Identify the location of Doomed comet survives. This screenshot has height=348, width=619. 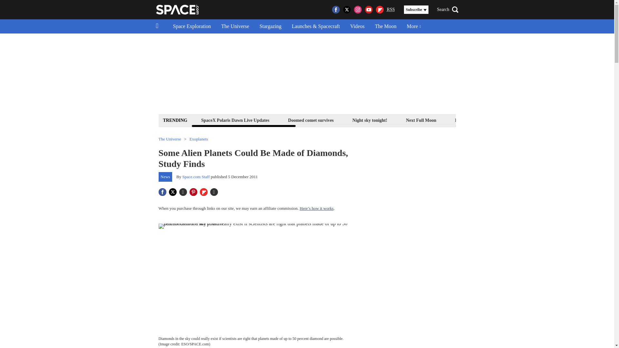
(311, 120).